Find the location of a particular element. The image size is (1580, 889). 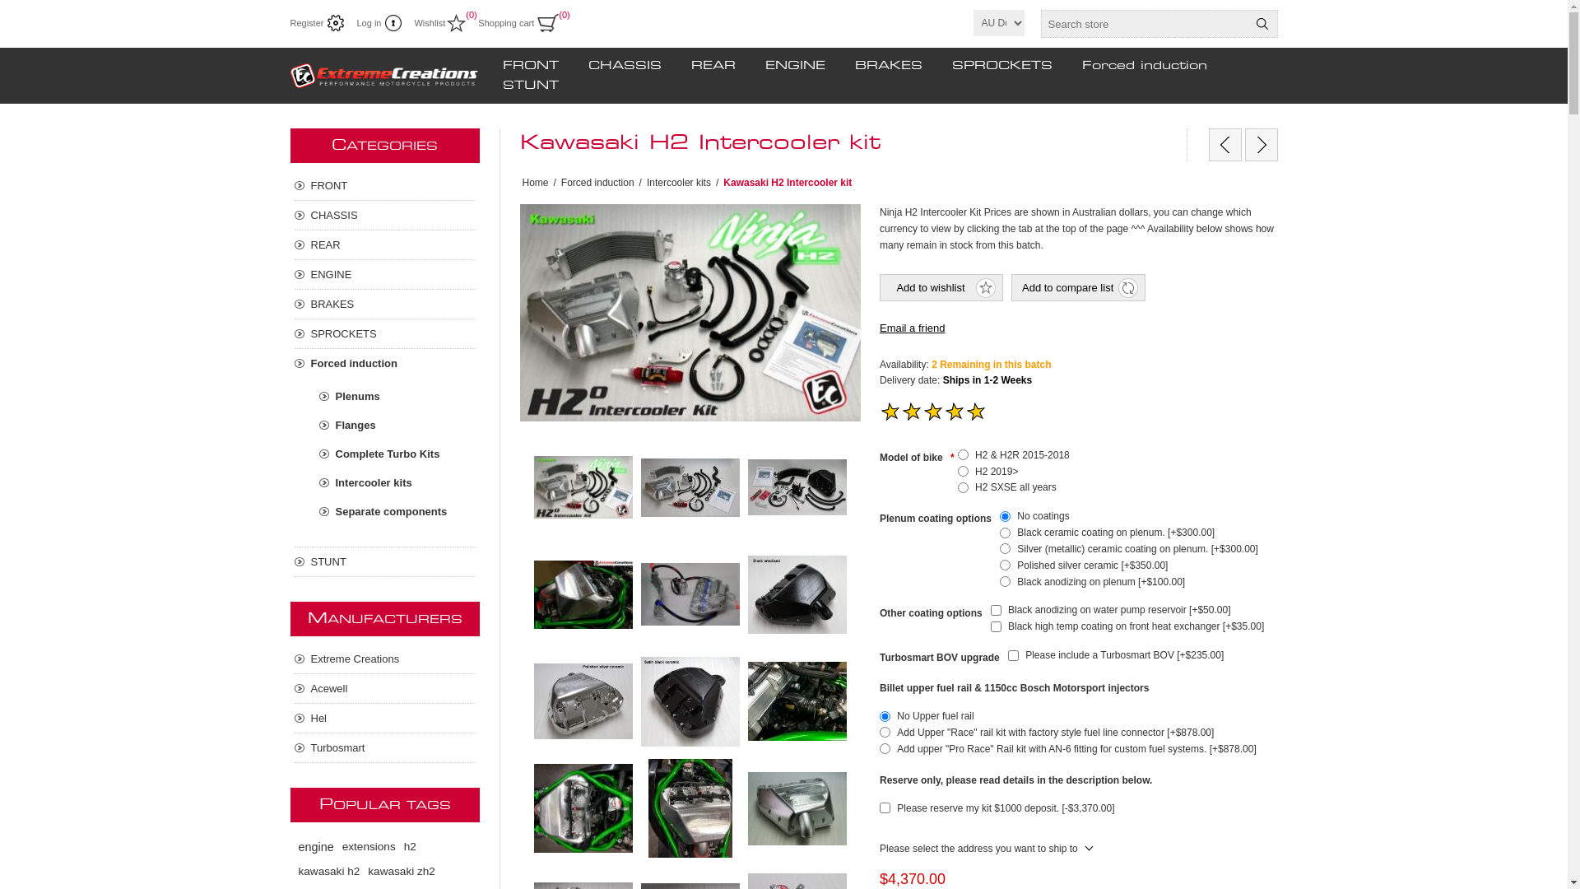

SPROCKETS is located at coordinates (385, 334).